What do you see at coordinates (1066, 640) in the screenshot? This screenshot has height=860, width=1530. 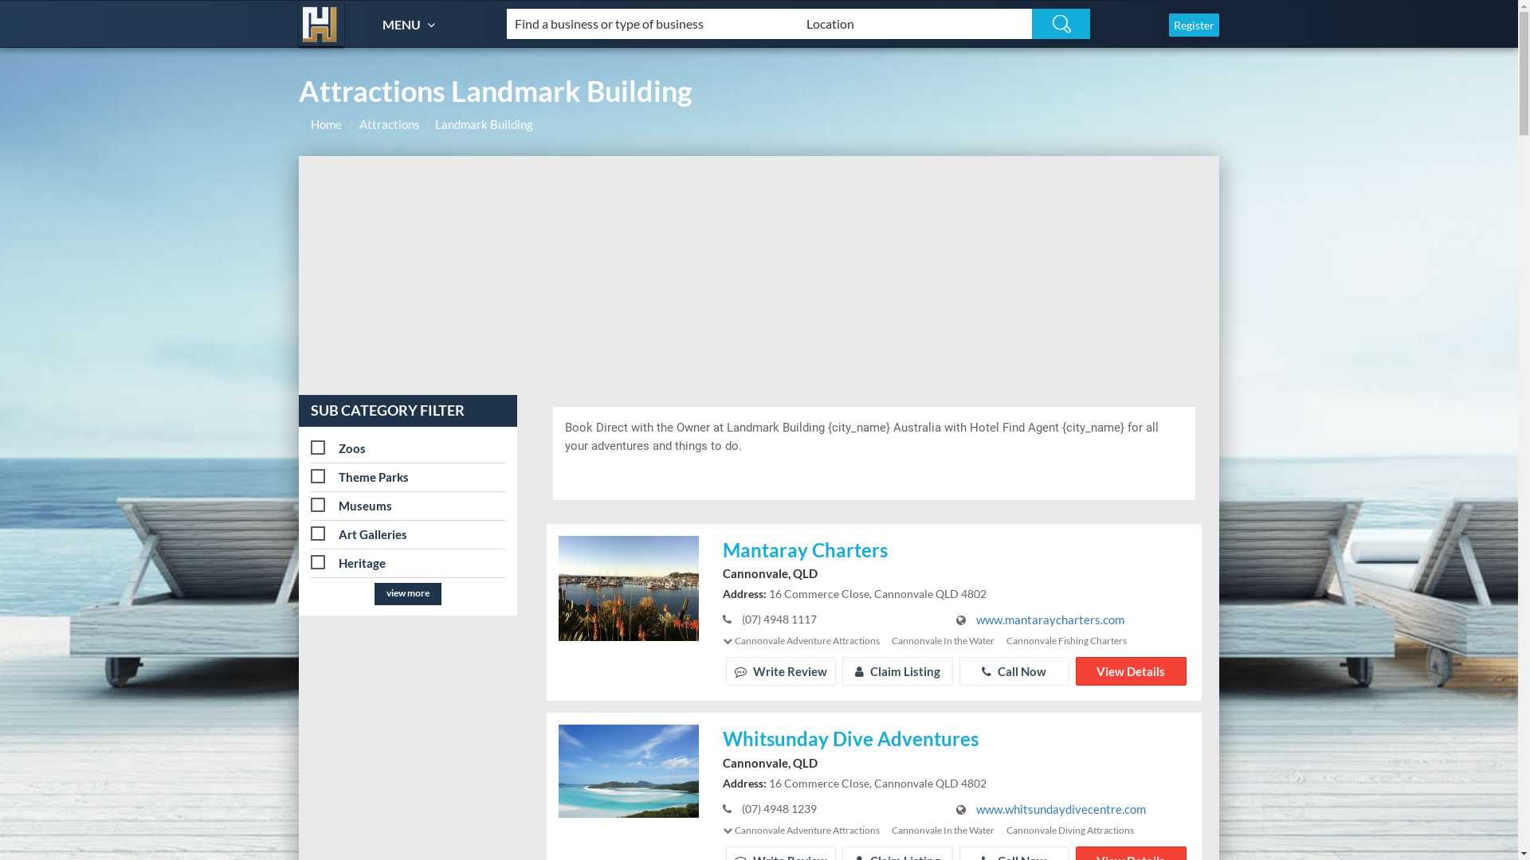 I see `Cannonvale Fishing Charters` at bounding box center [1066, 640].